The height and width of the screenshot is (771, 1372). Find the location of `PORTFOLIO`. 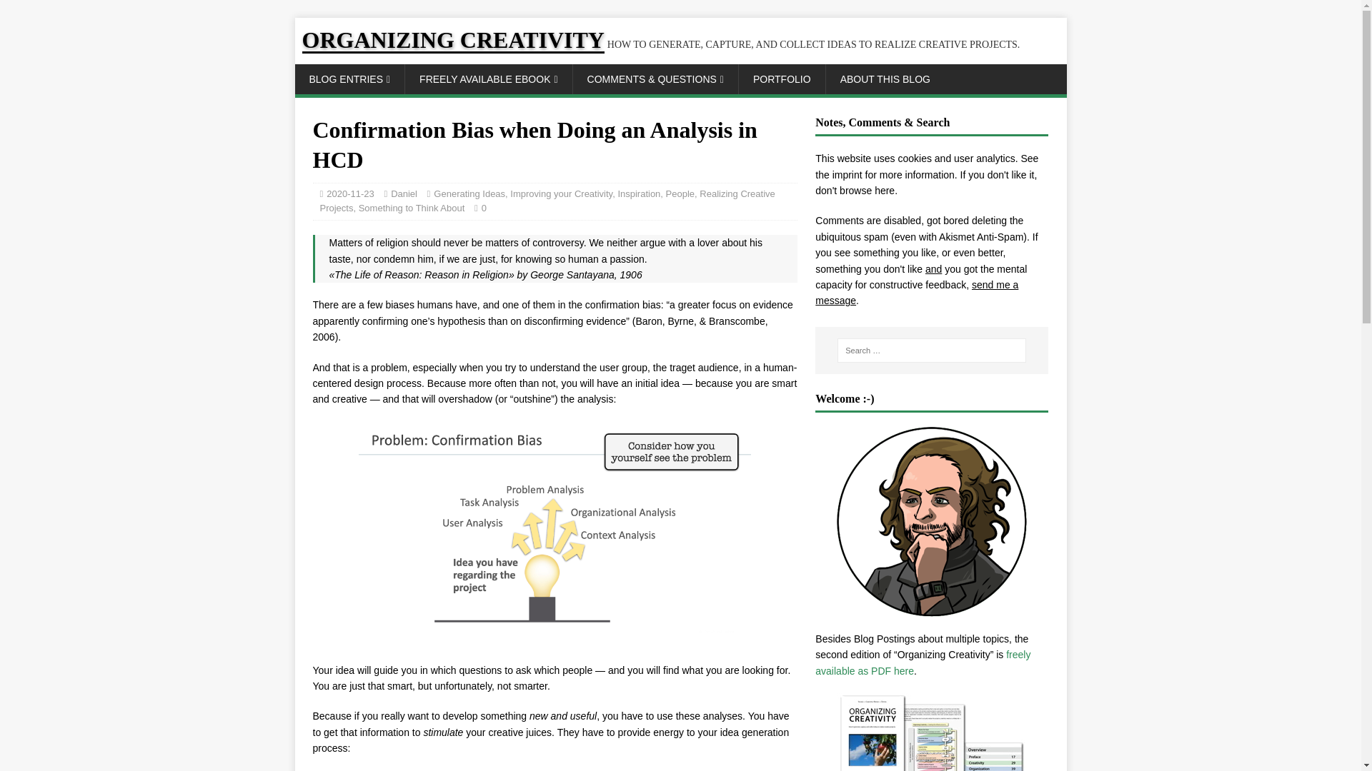

PORTFOLIO is located at coordinates (782, 79).